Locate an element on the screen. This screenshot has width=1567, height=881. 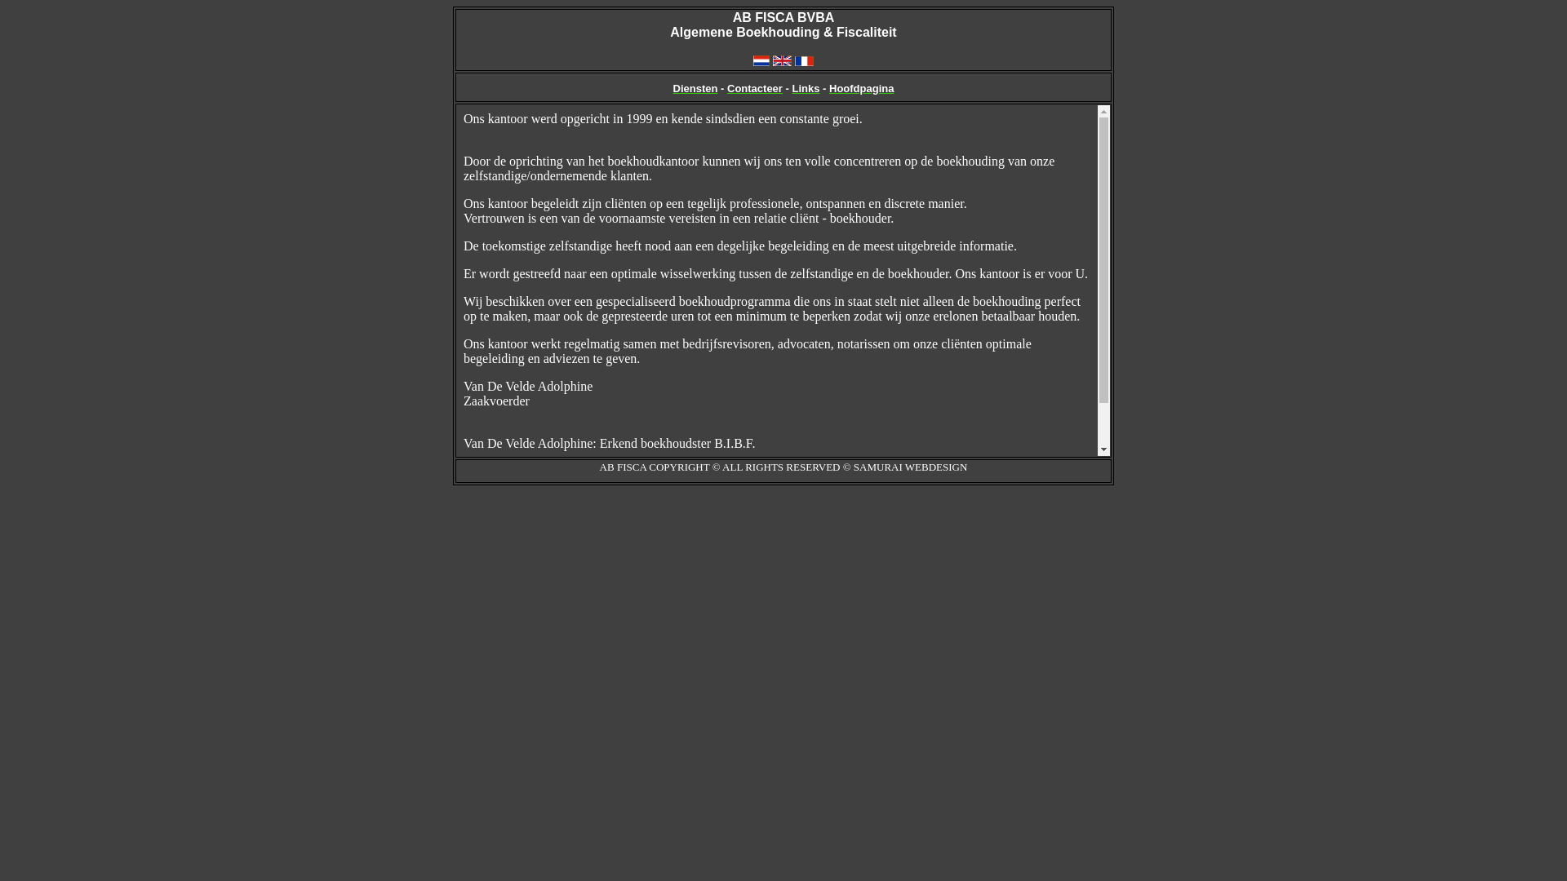
Contacteer is located at coordinates (755, 88).